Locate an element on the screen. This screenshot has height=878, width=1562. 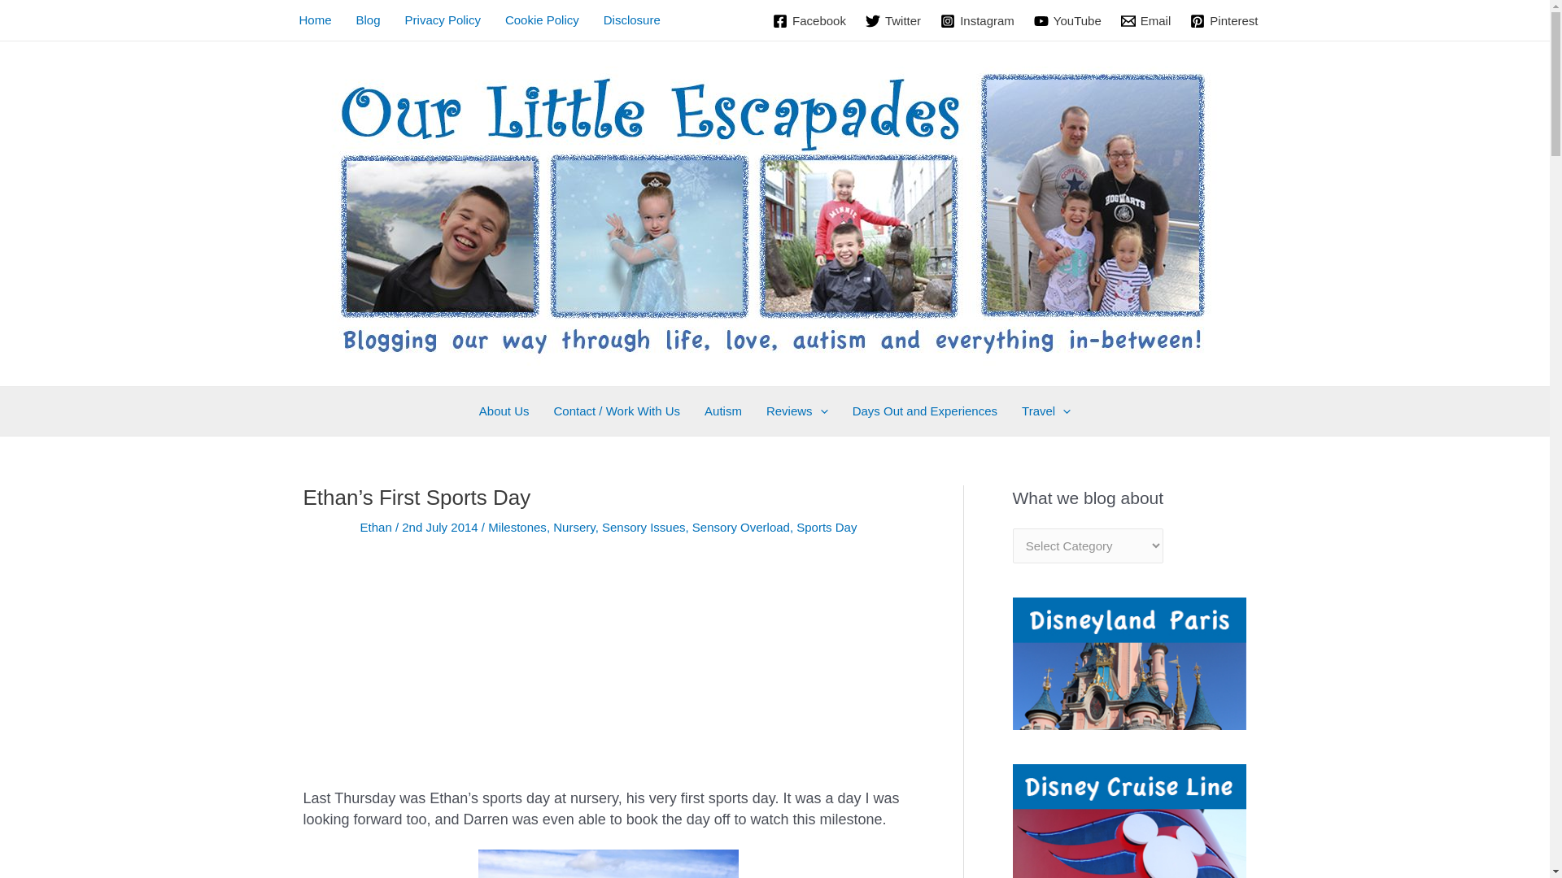
Advertisement is located at coordinates (609, 675).